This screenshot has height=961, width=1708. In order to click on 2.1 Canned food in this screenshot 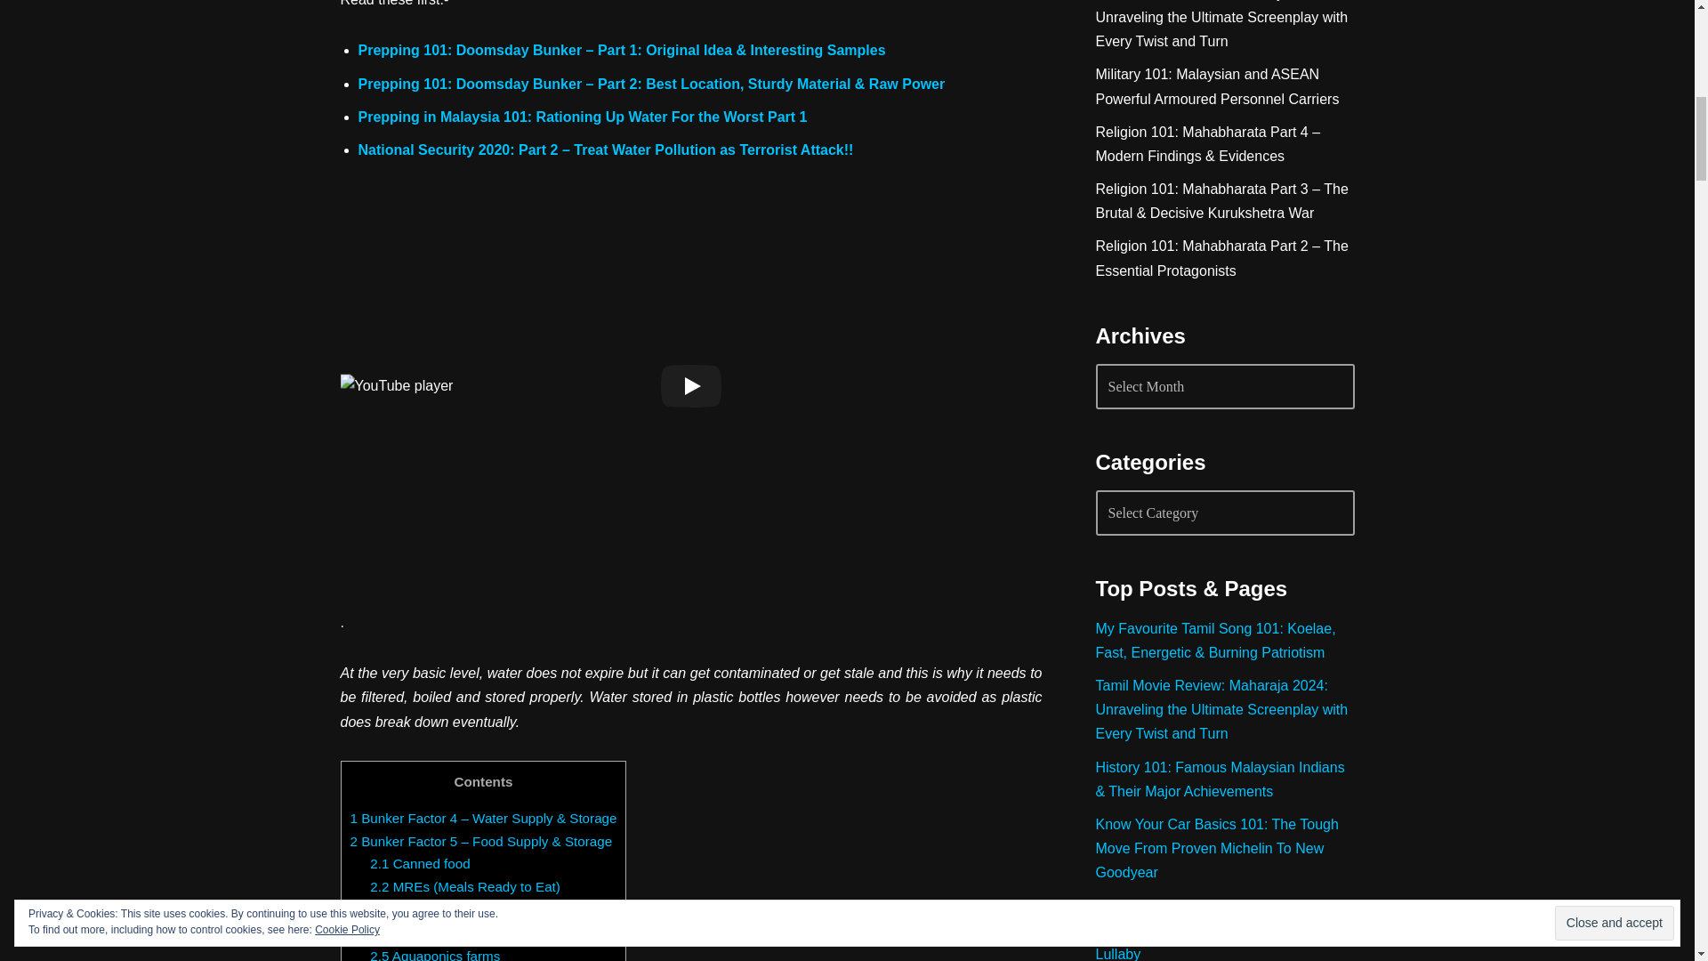, I will do `click(420, 863)`.